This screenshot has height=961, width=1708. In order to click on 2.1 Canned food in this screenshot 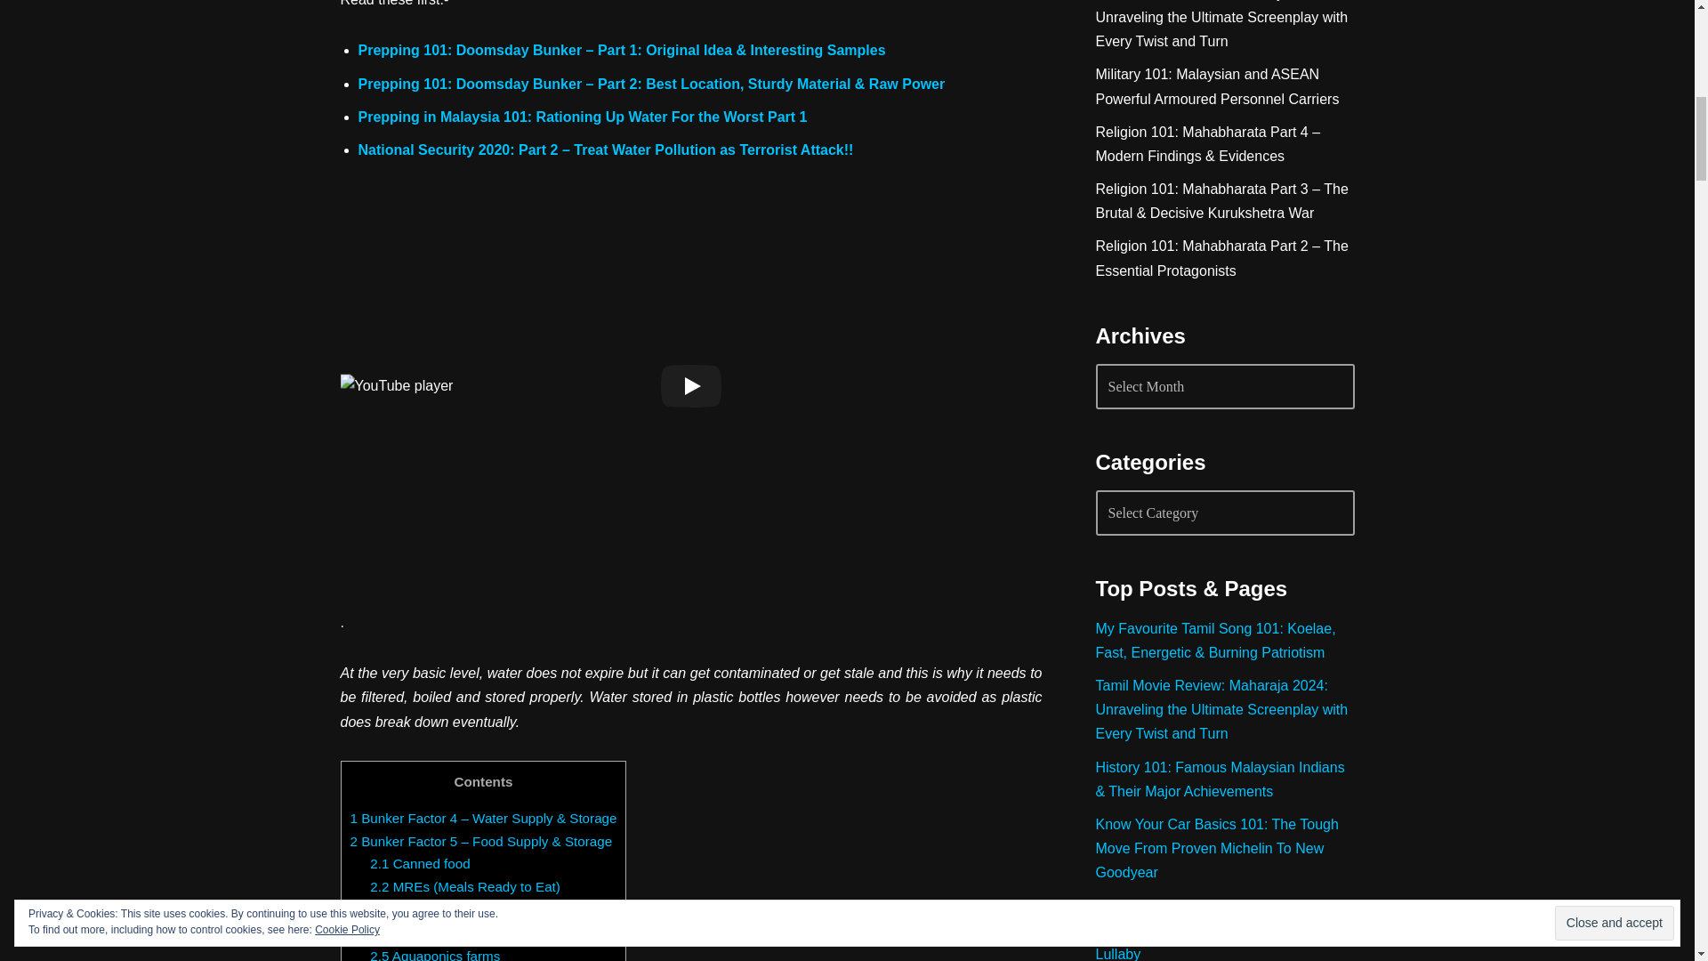, I will do `click(420, 863)`.